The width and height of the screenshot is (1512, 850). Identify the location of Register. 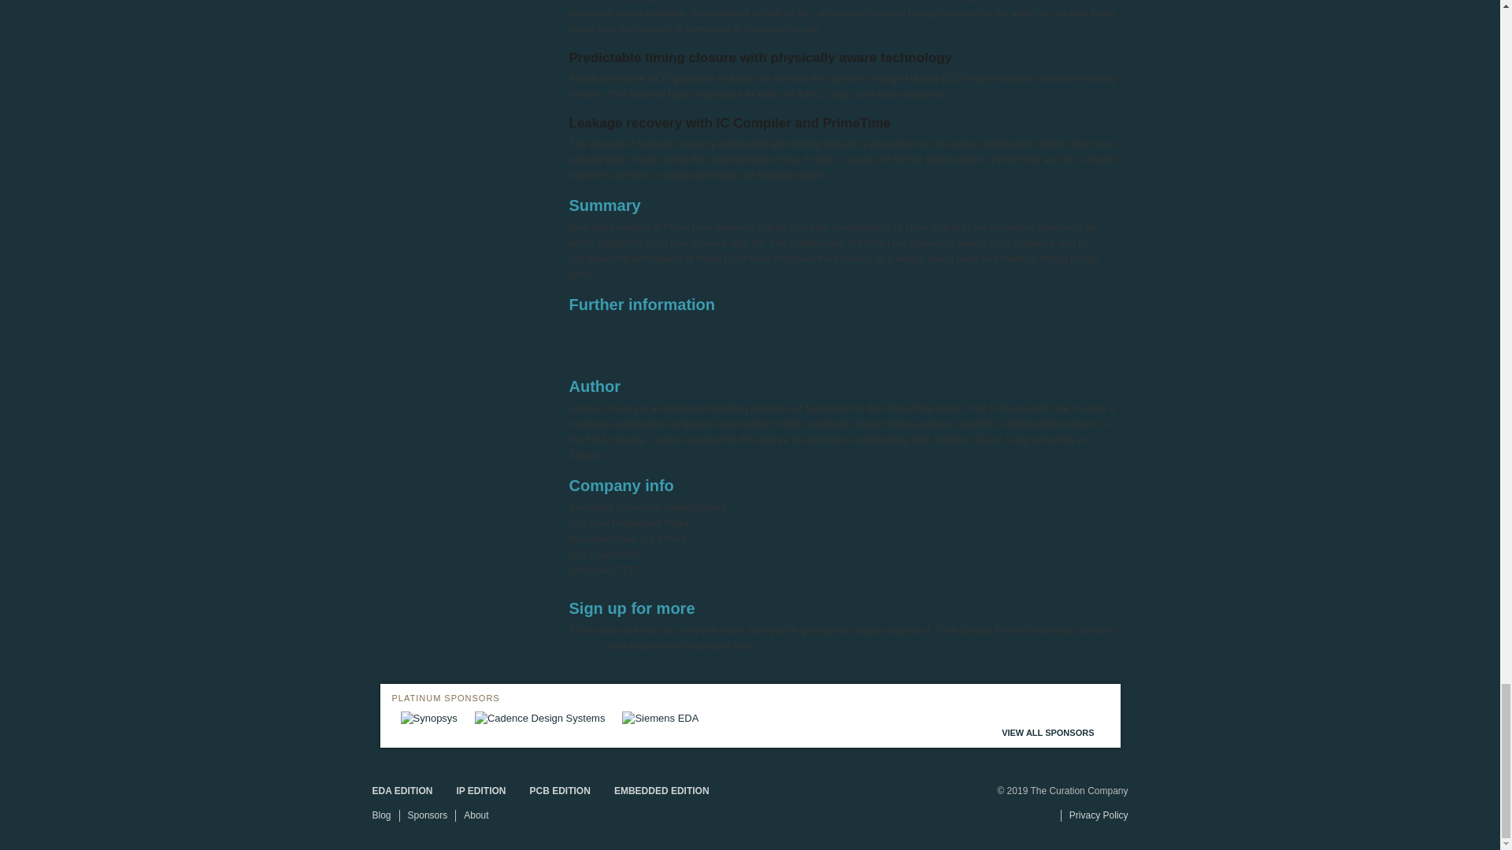
(587, 645).